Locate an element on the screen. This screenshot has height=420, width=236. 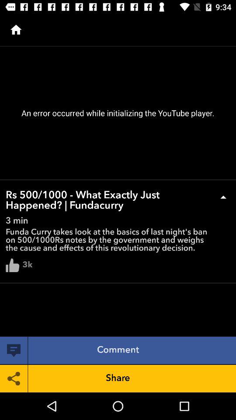
click the like icon on the web page is located at coordinates (12, 265).